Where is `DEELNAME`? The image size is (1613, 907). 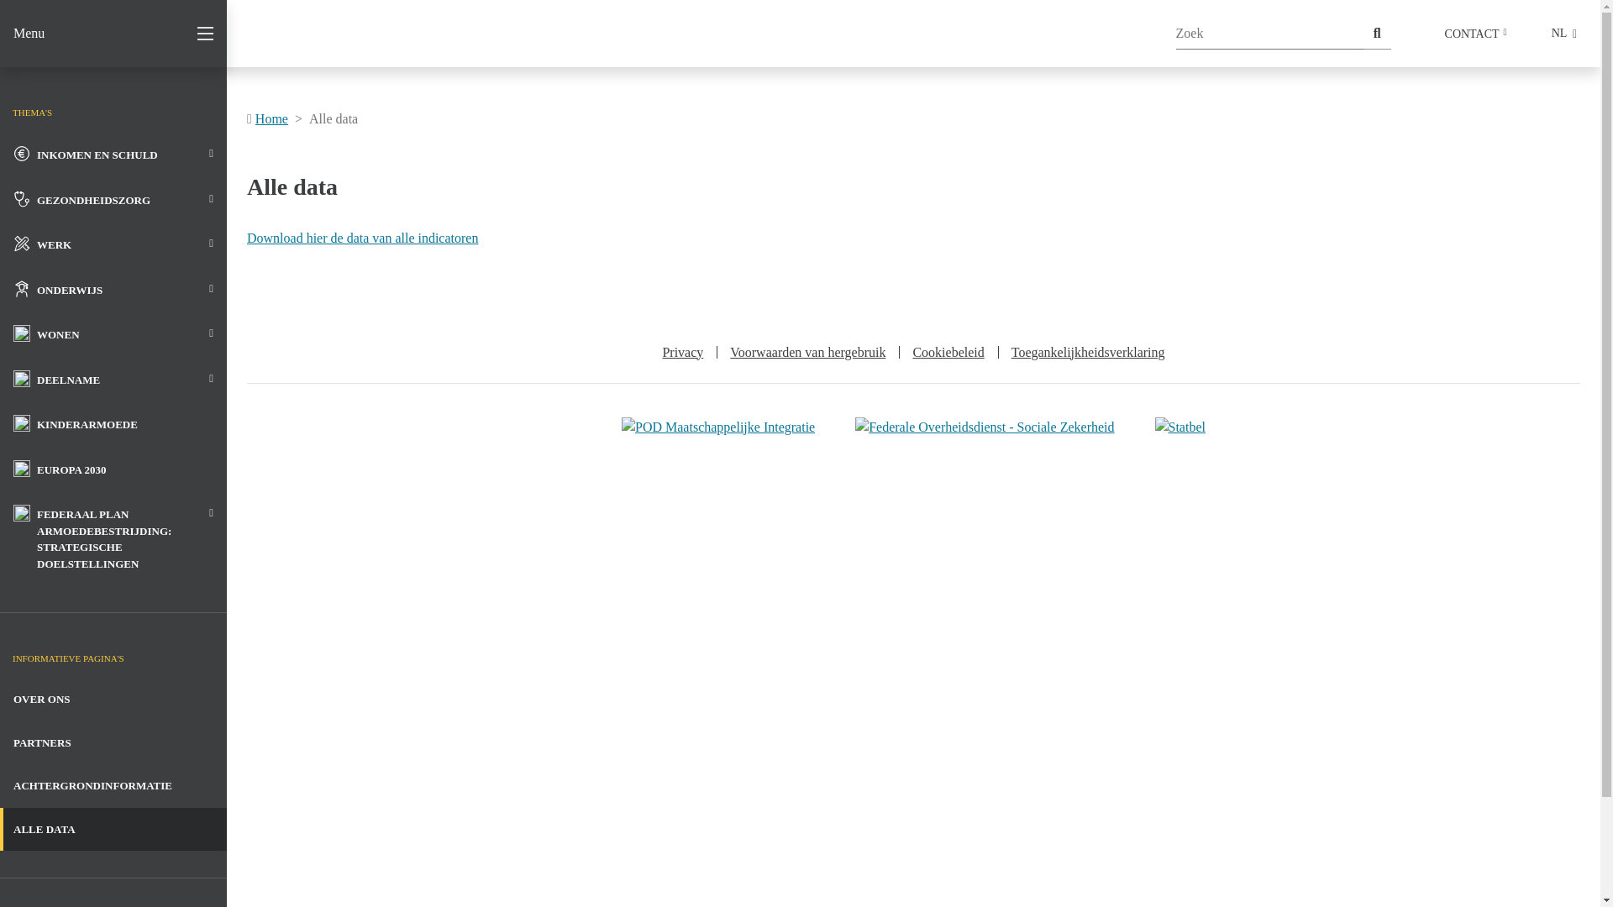 DEELNAME is located at coordinates (113, 380).